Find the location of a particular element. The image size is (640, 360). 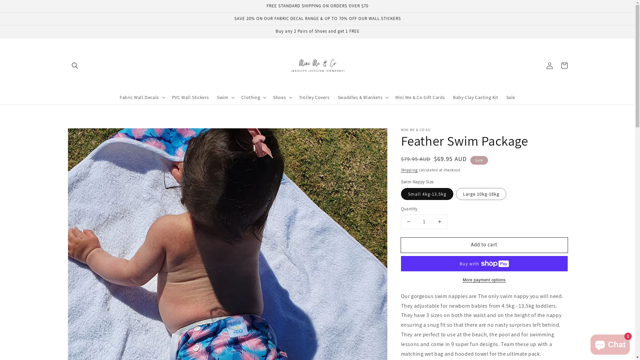

Sale is located at coordinates (511, 97).